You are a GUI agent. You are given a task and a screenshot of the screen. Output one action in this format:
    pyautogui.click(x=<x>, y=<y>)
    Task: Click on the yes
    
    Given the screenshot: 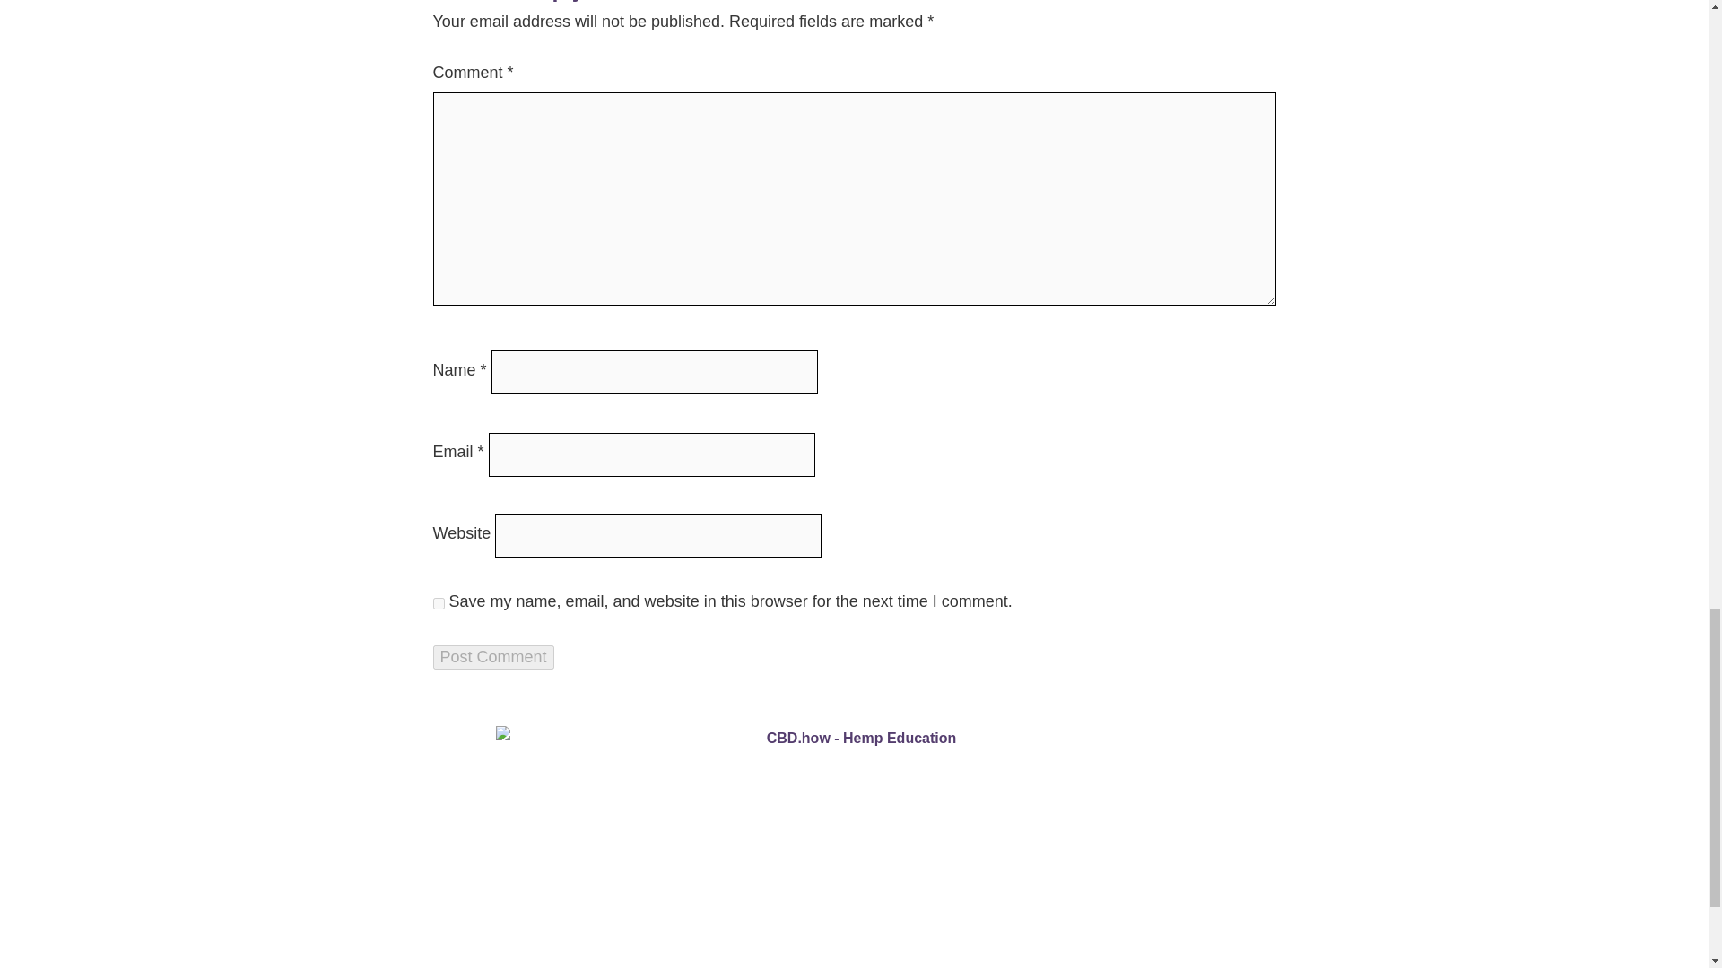 What is the action you would take?
    pyautogui.click(x=438, y=602)
    